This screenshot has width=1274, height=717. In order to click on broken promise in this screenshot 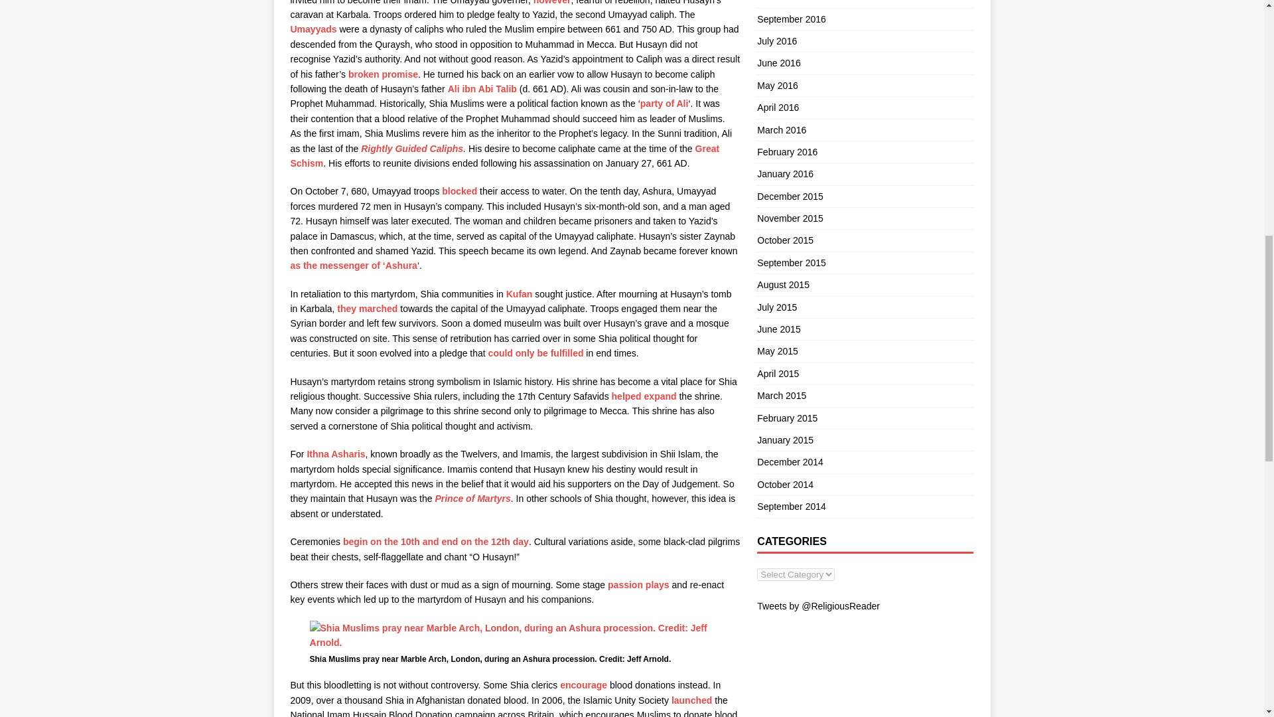, I will do `click(382, 74)`.